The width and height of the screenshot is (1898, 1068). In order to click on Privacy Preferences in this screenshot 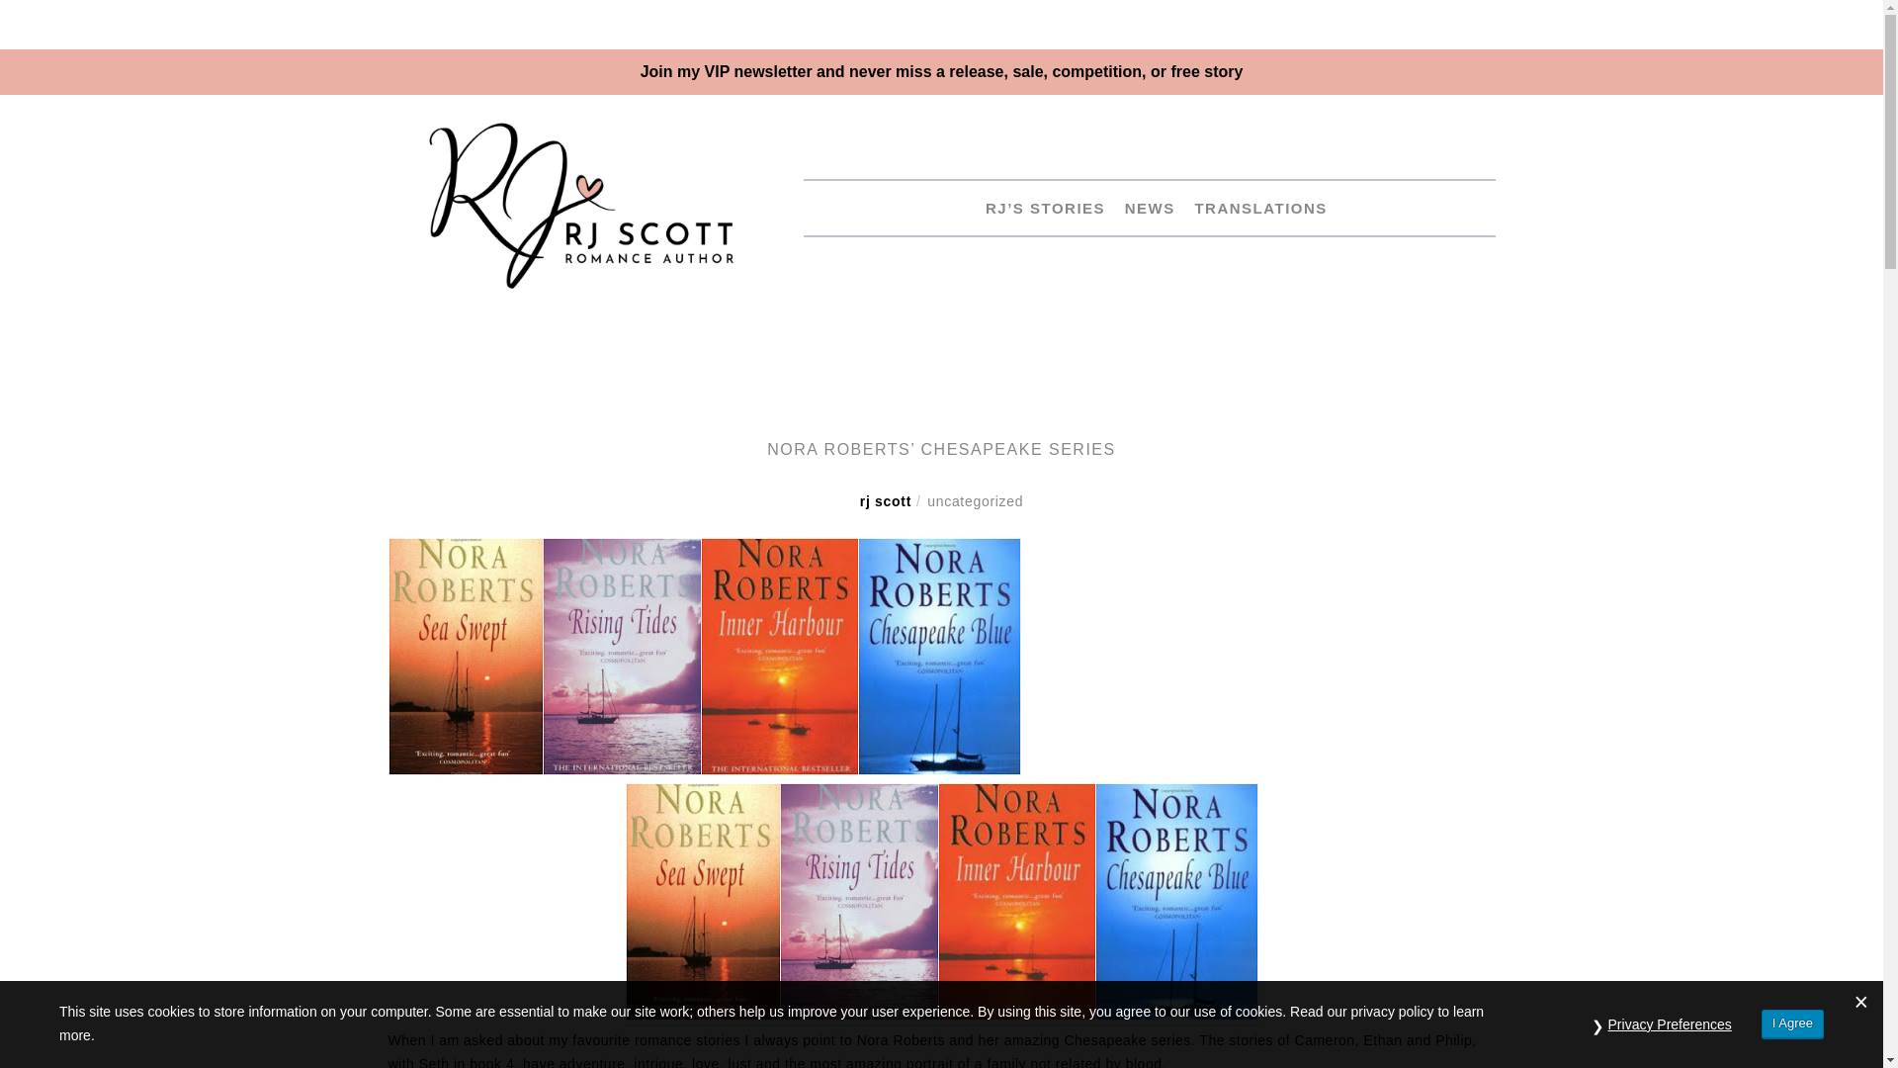, I will do `click(1670, 1024)`.